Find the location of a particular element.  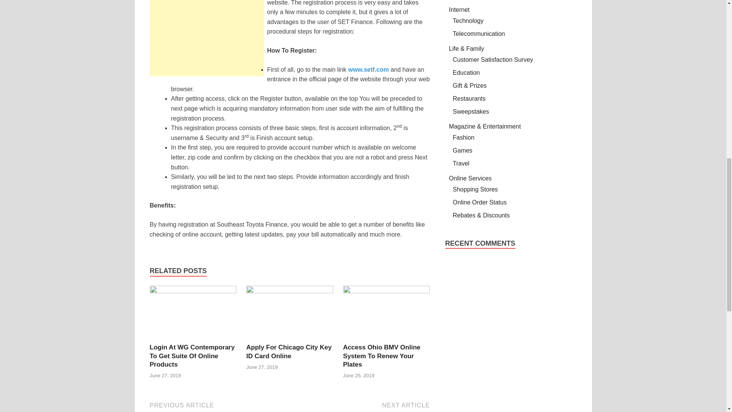

Login At WG Contemporary To Get Suite Of Online Products is located at coordinates (382, 356).